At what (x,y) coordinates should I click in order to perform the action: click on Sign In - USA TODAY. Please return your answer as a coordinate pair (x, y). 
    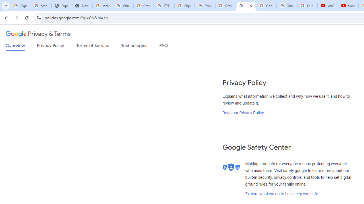
    Looking at the image, I should click on (61, 6).